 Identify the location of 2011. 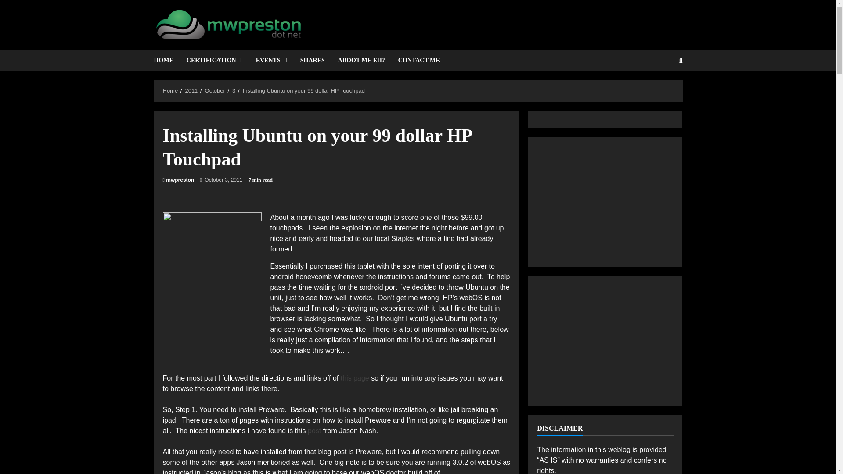
(191, 90).